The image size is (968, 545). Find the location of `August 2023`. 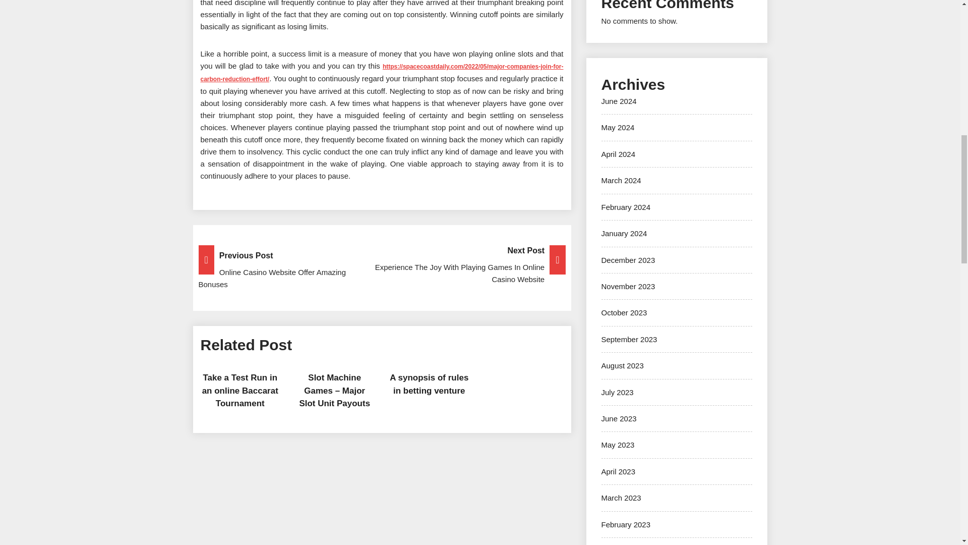

August 2023 is located at coordinates (622, 365).